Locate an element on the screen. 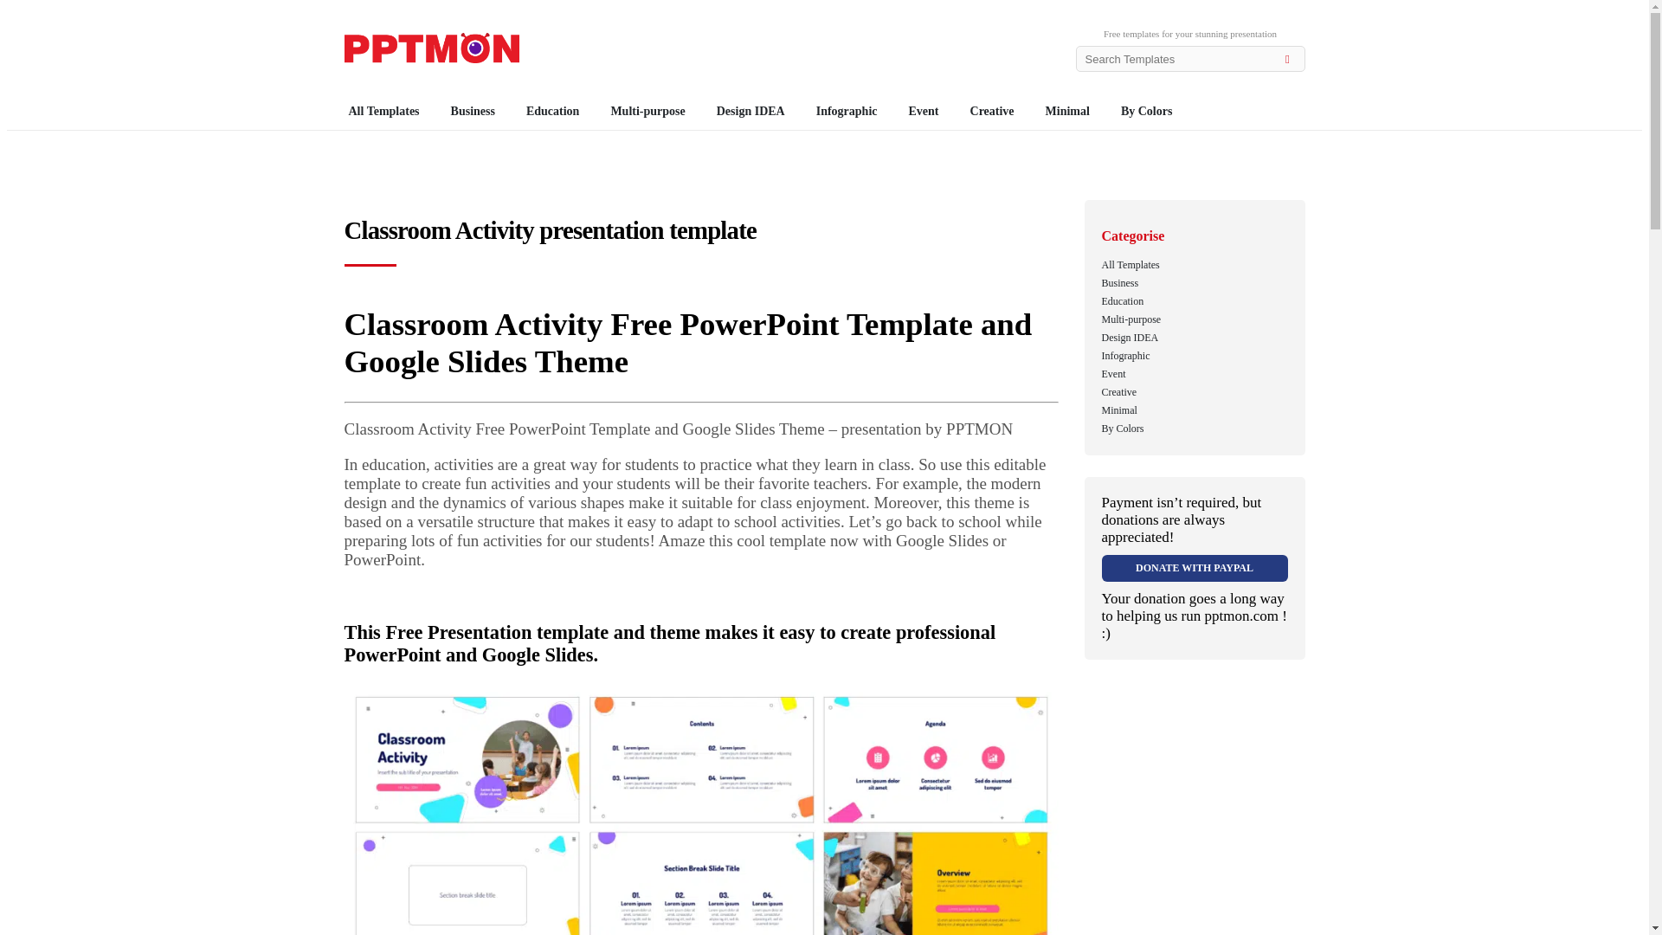 This screenshot has height=935, width=1662. All Templates is located at coordinates (389, 112).